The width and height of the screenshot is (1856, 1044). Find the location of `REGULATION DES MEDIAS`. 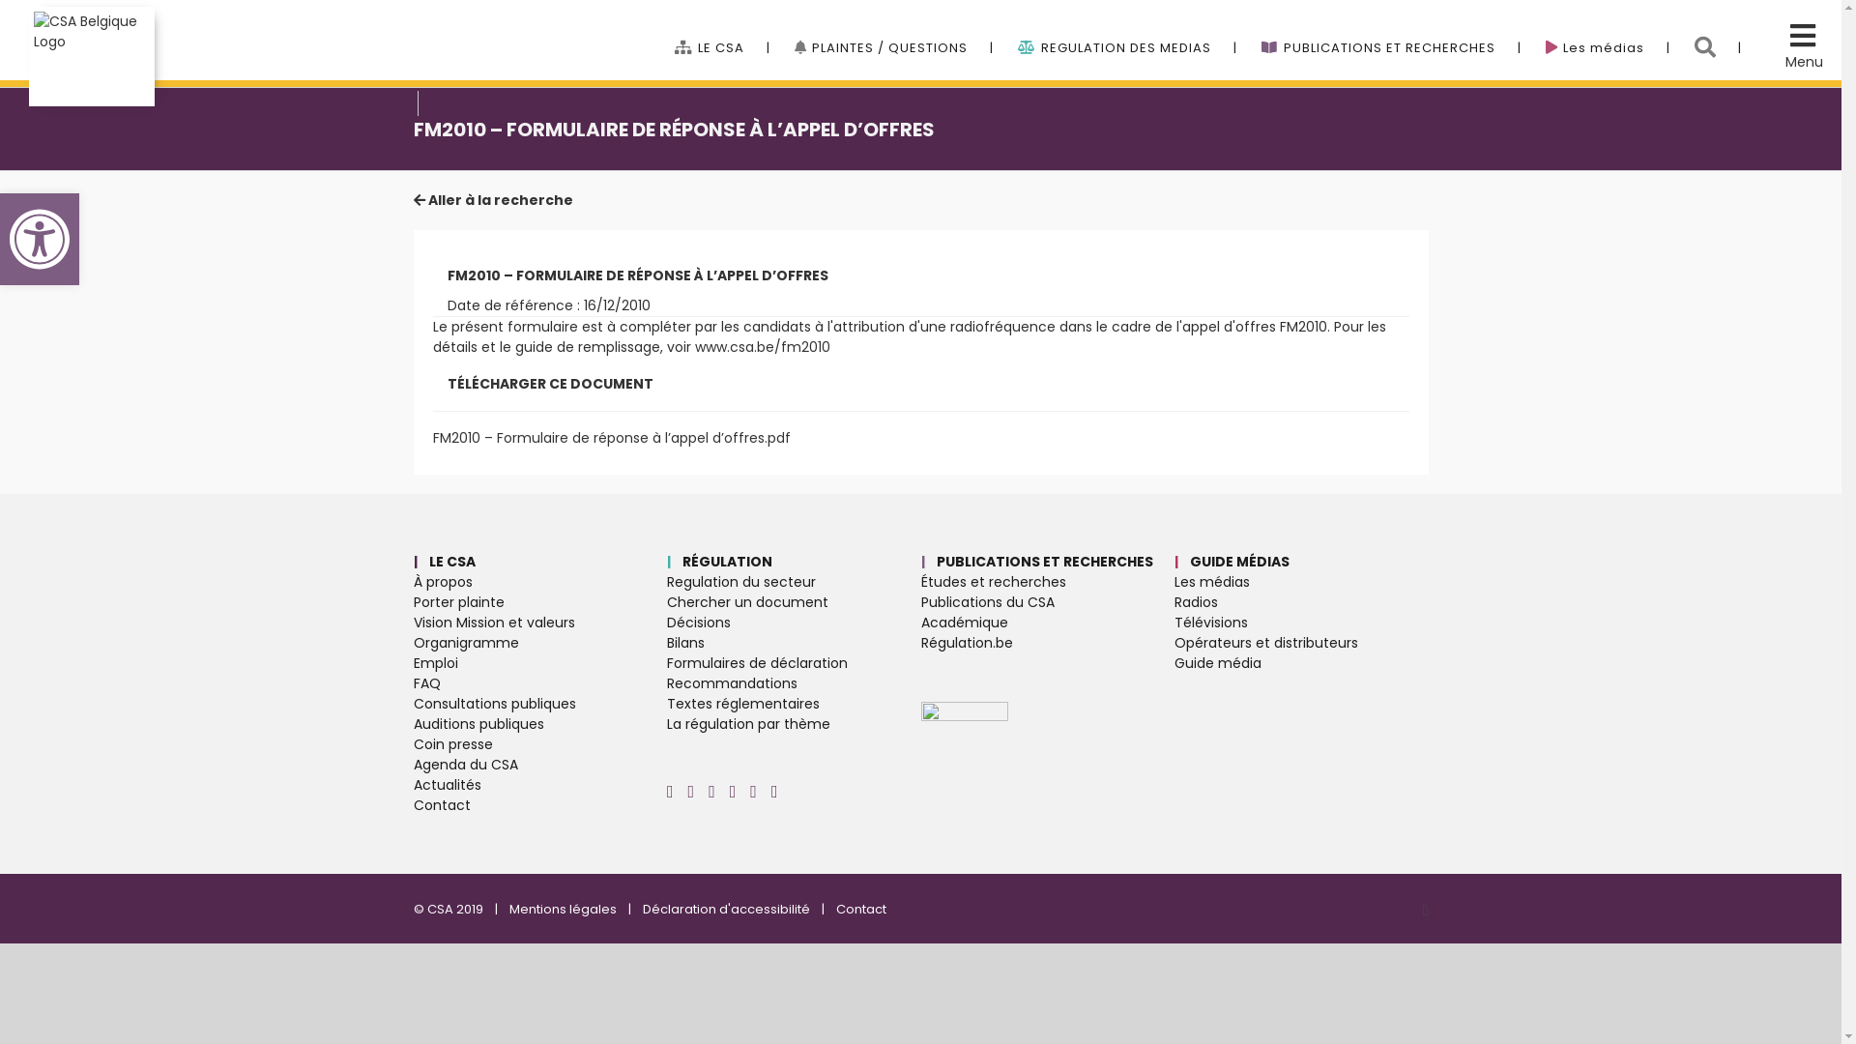

REGULATION DES MEDIAS is located at coordinates (1127, 29).